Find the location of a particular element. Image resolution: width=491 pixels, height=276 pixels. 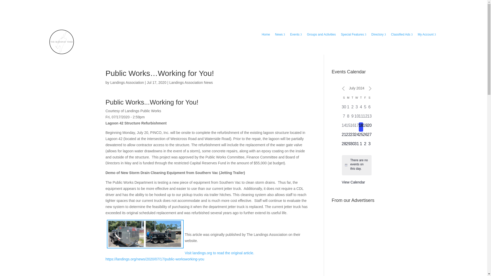

News is located at coordinates (280, 35).